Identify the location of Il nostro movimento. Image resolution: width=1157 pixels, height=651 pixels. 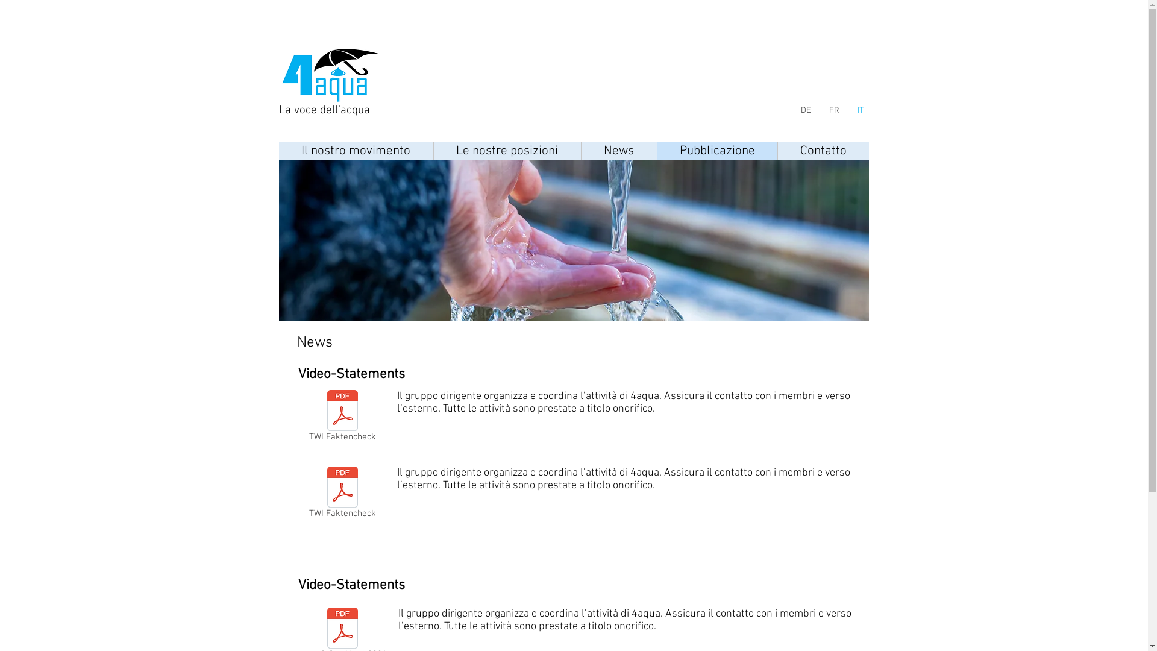
(356, 151).